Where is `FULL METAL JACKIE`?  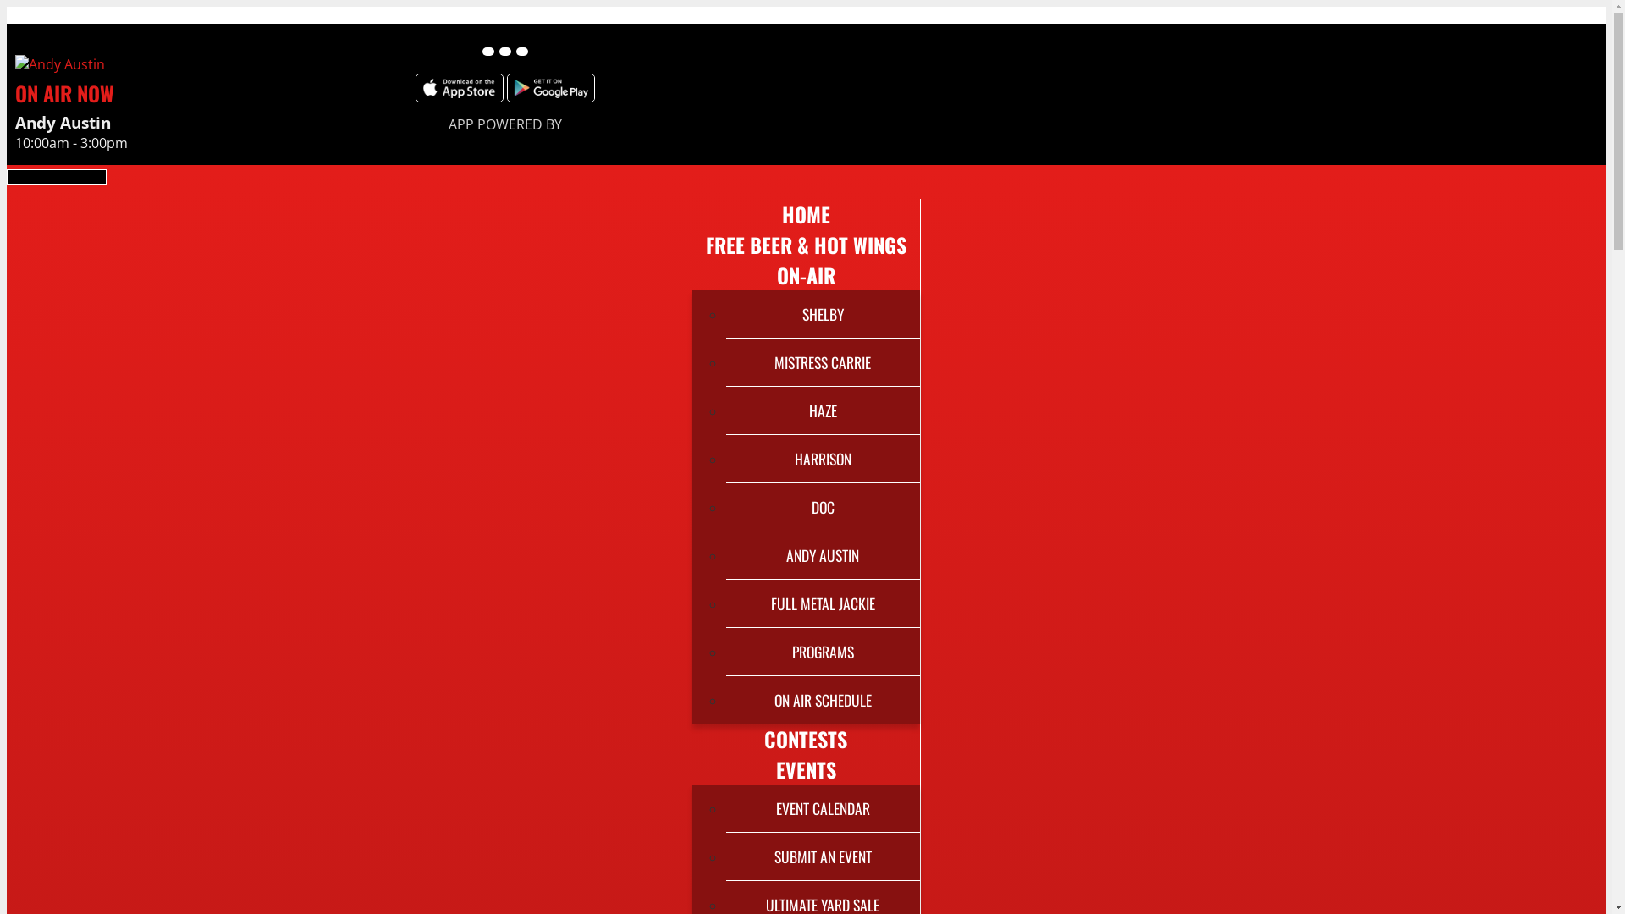
FULL METAL JACKIE is located at coordinates (823, 603).